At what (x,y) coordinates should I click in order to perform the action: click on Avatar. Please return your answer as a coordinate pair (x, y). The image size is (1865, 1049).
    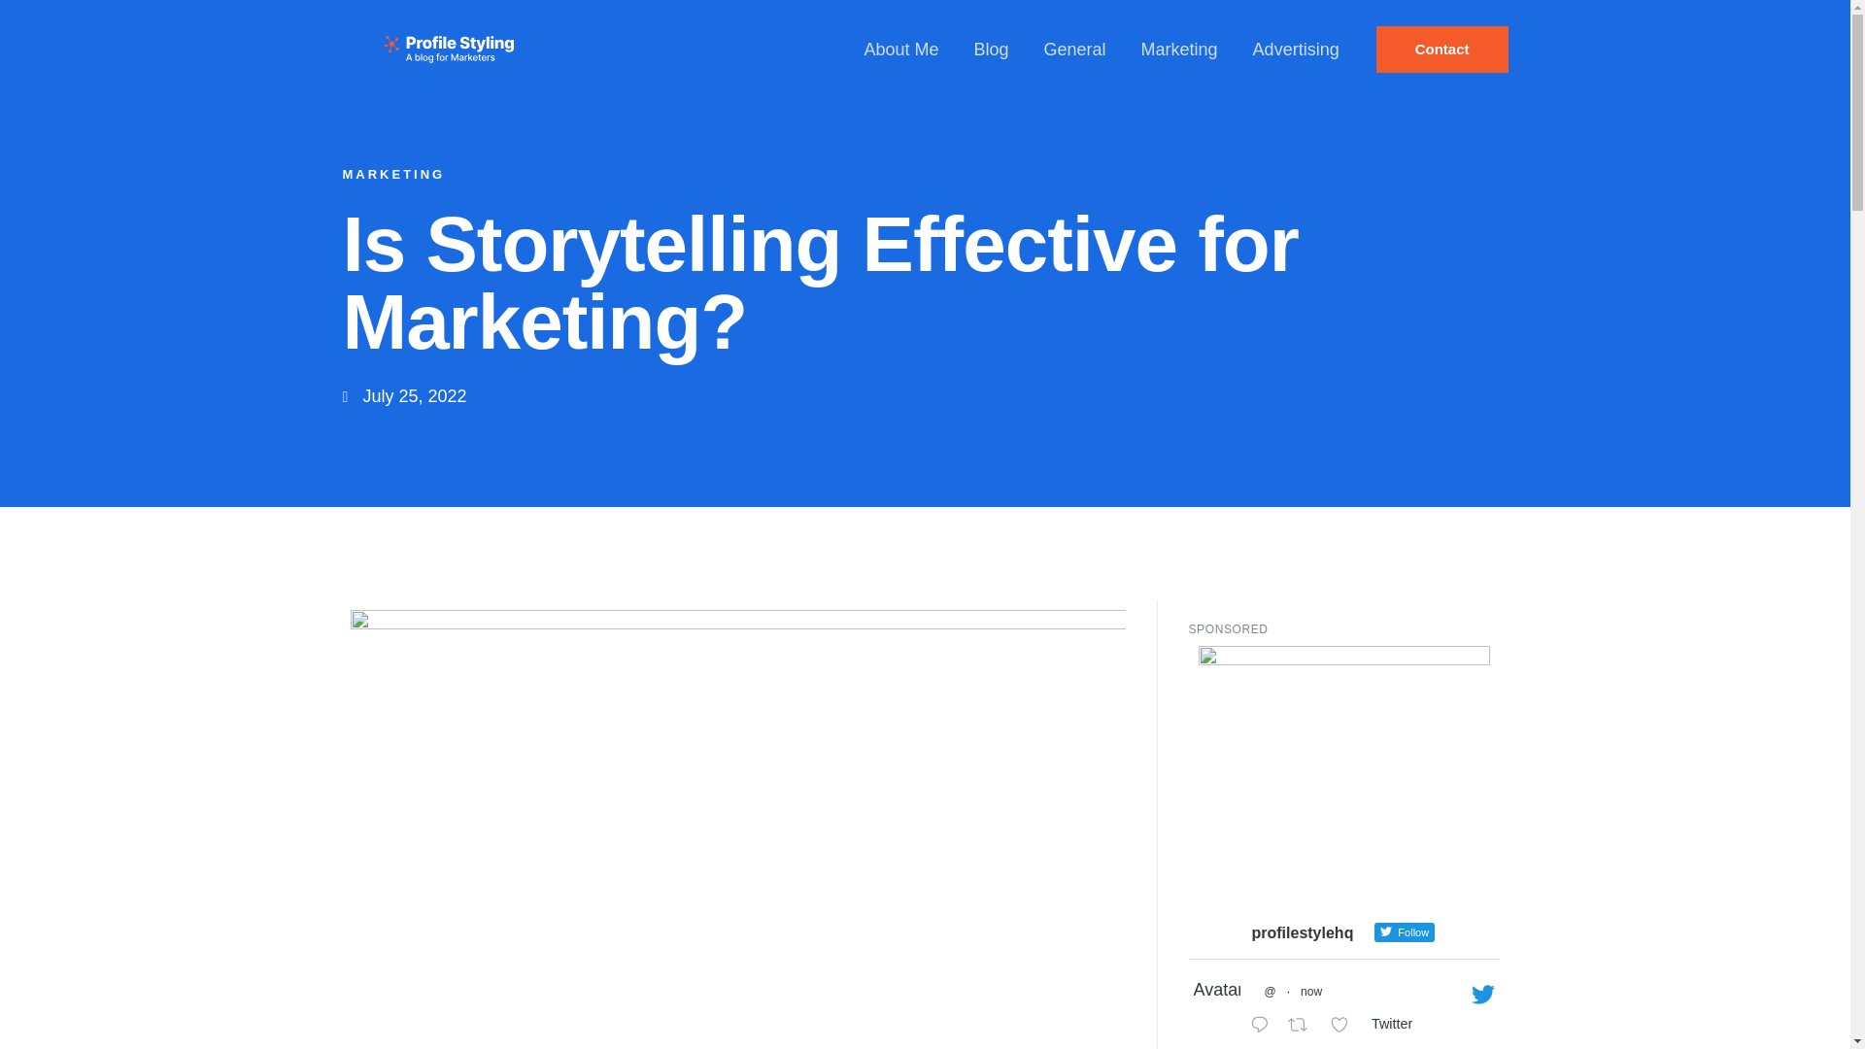
    Looking at the image, I should click on (1216, 1000).